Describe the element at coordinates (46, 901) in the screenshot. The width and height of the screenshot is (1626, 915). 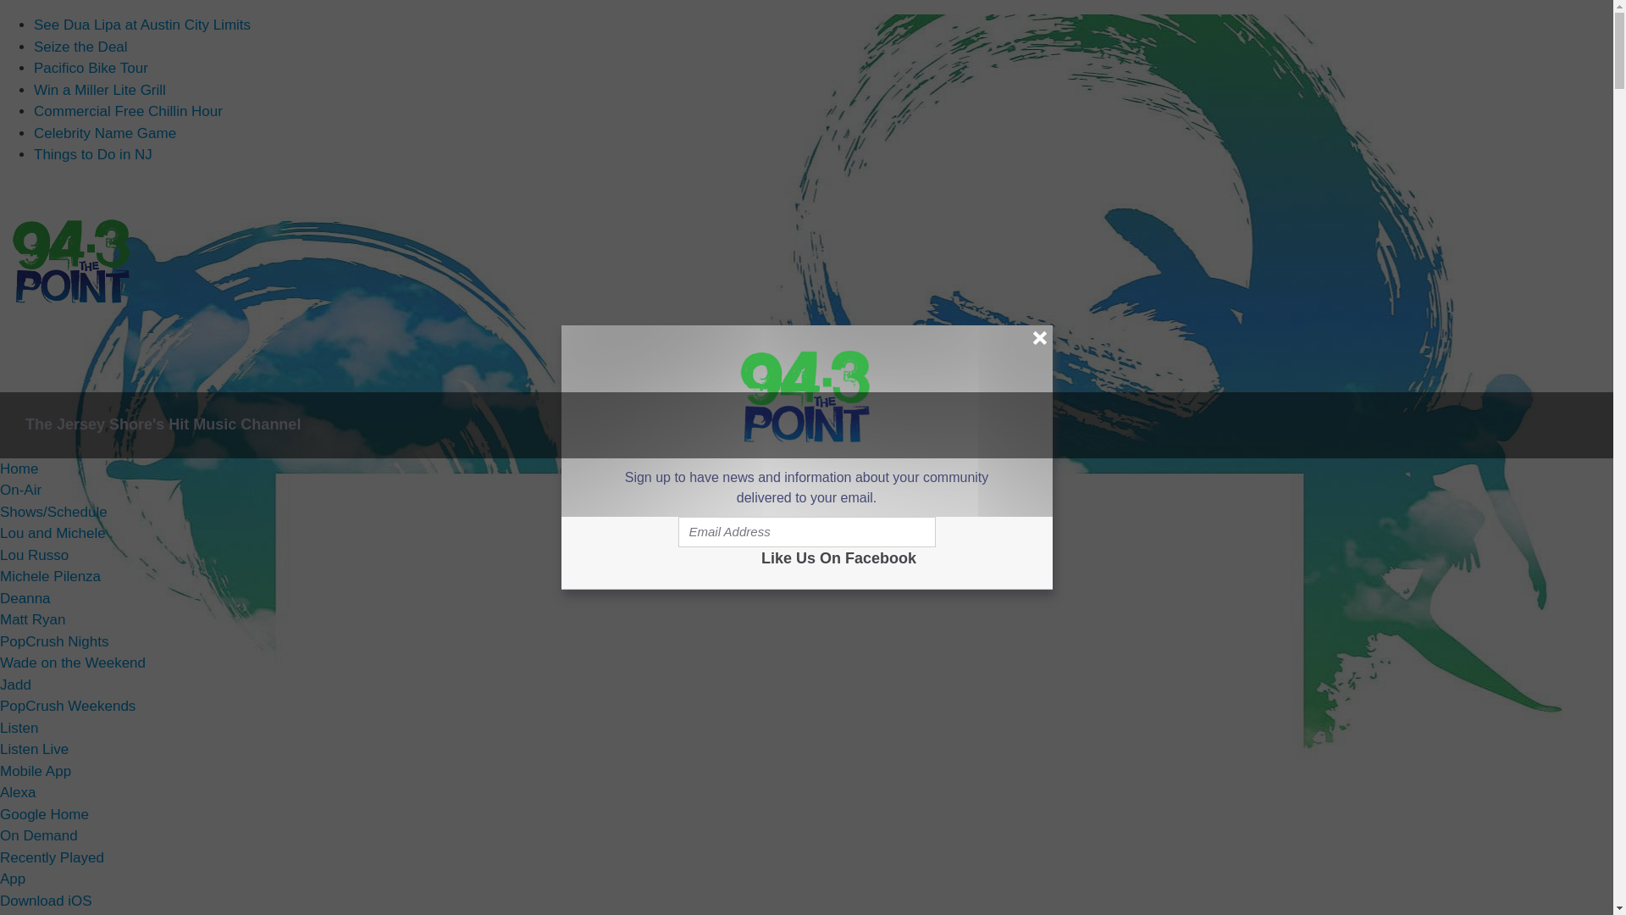
I see `Download iOS` at that location.